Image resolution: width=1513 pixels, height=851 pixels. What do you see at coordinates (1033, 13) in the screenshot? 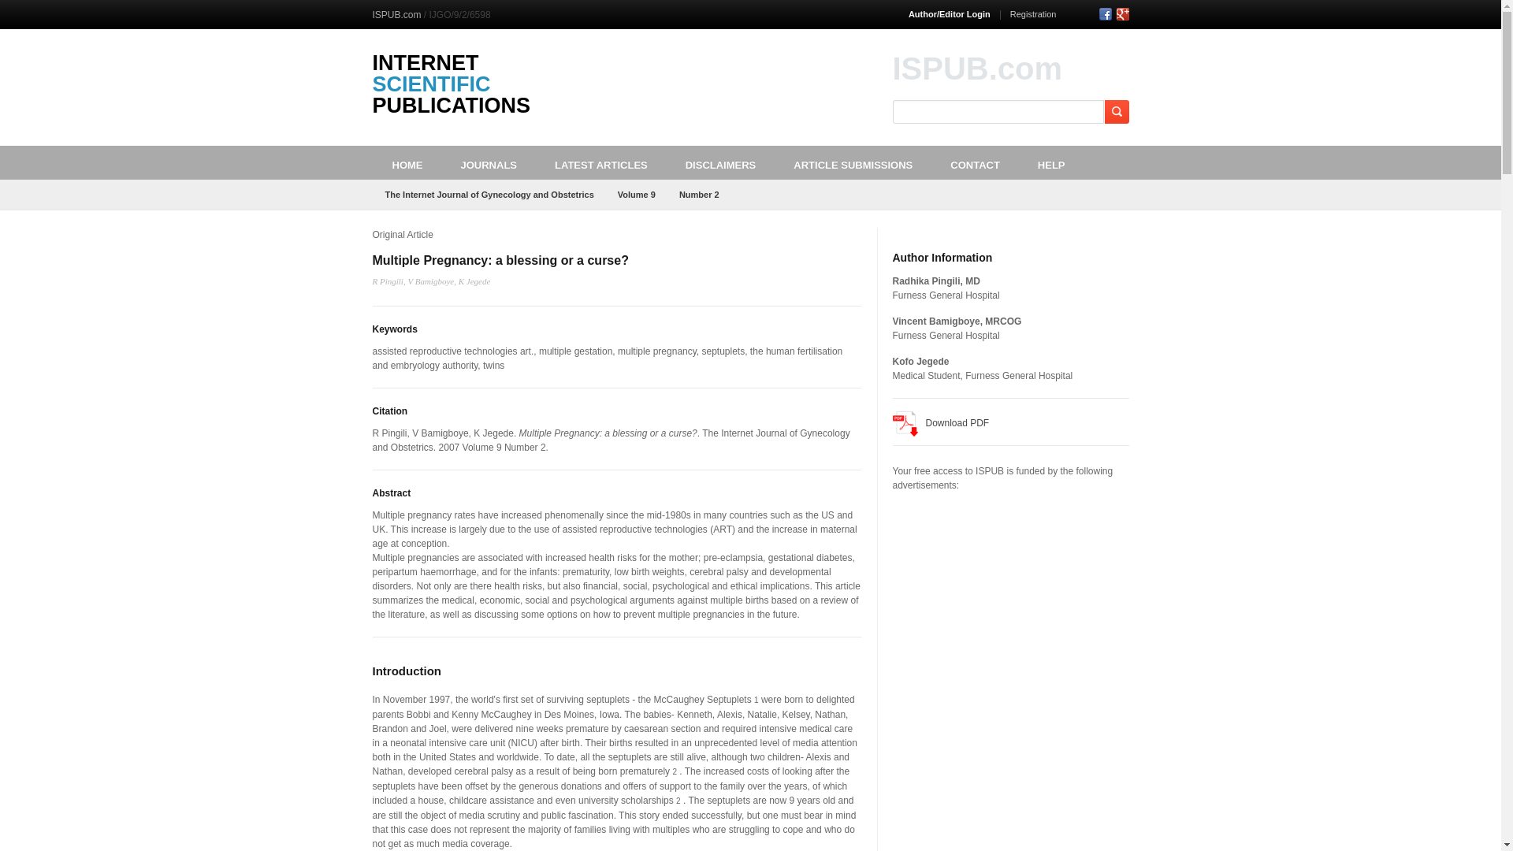
I see `Registration` at bounding box center [1033, 13].